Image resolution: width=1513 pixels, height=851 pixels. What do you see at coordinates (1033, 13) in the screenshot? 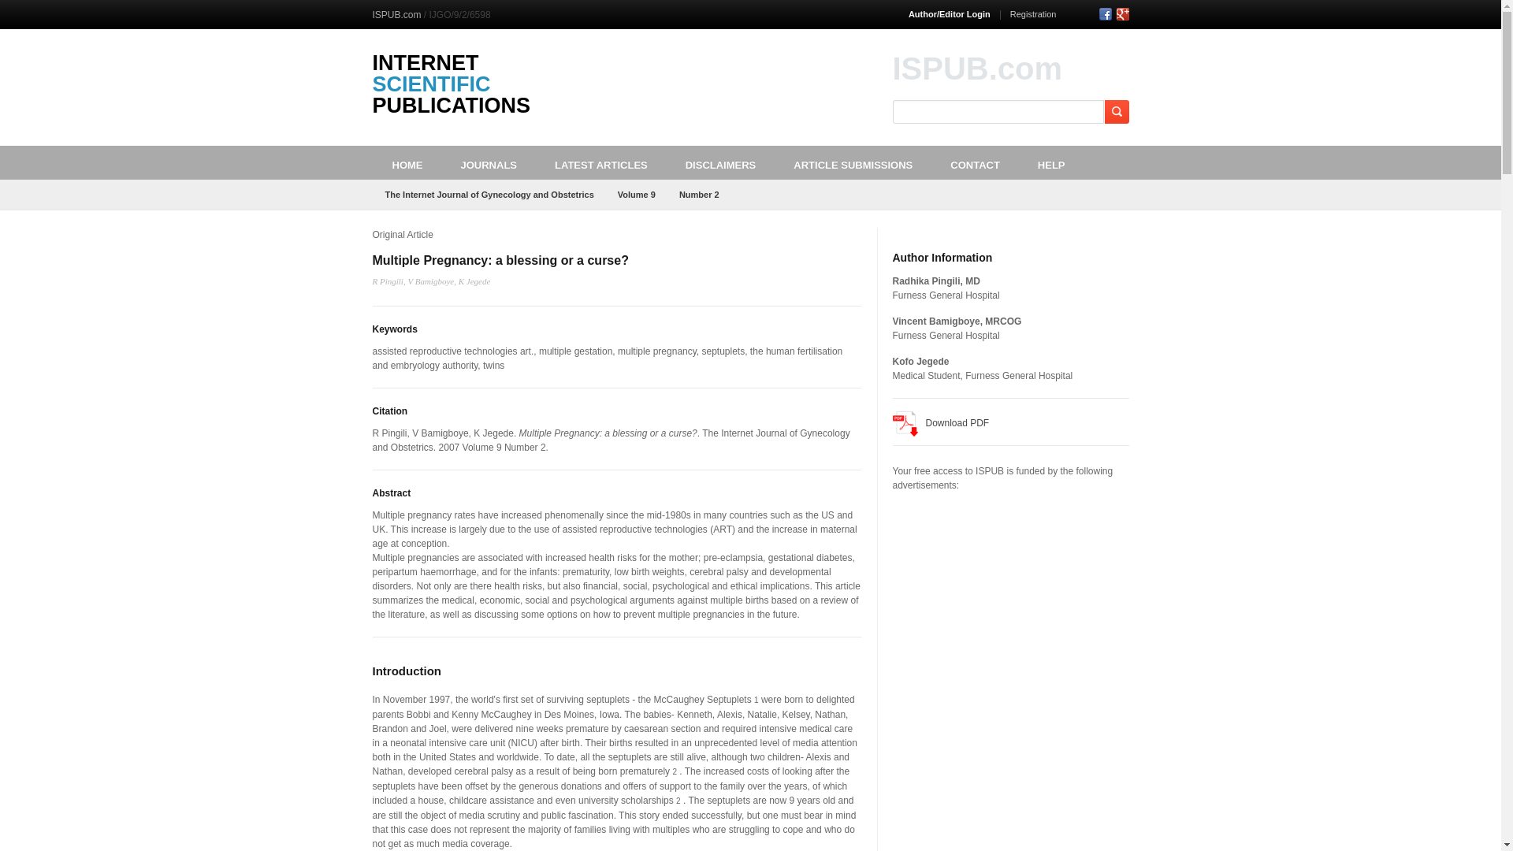
I see `Registration` at bounding box center [1033, 13].